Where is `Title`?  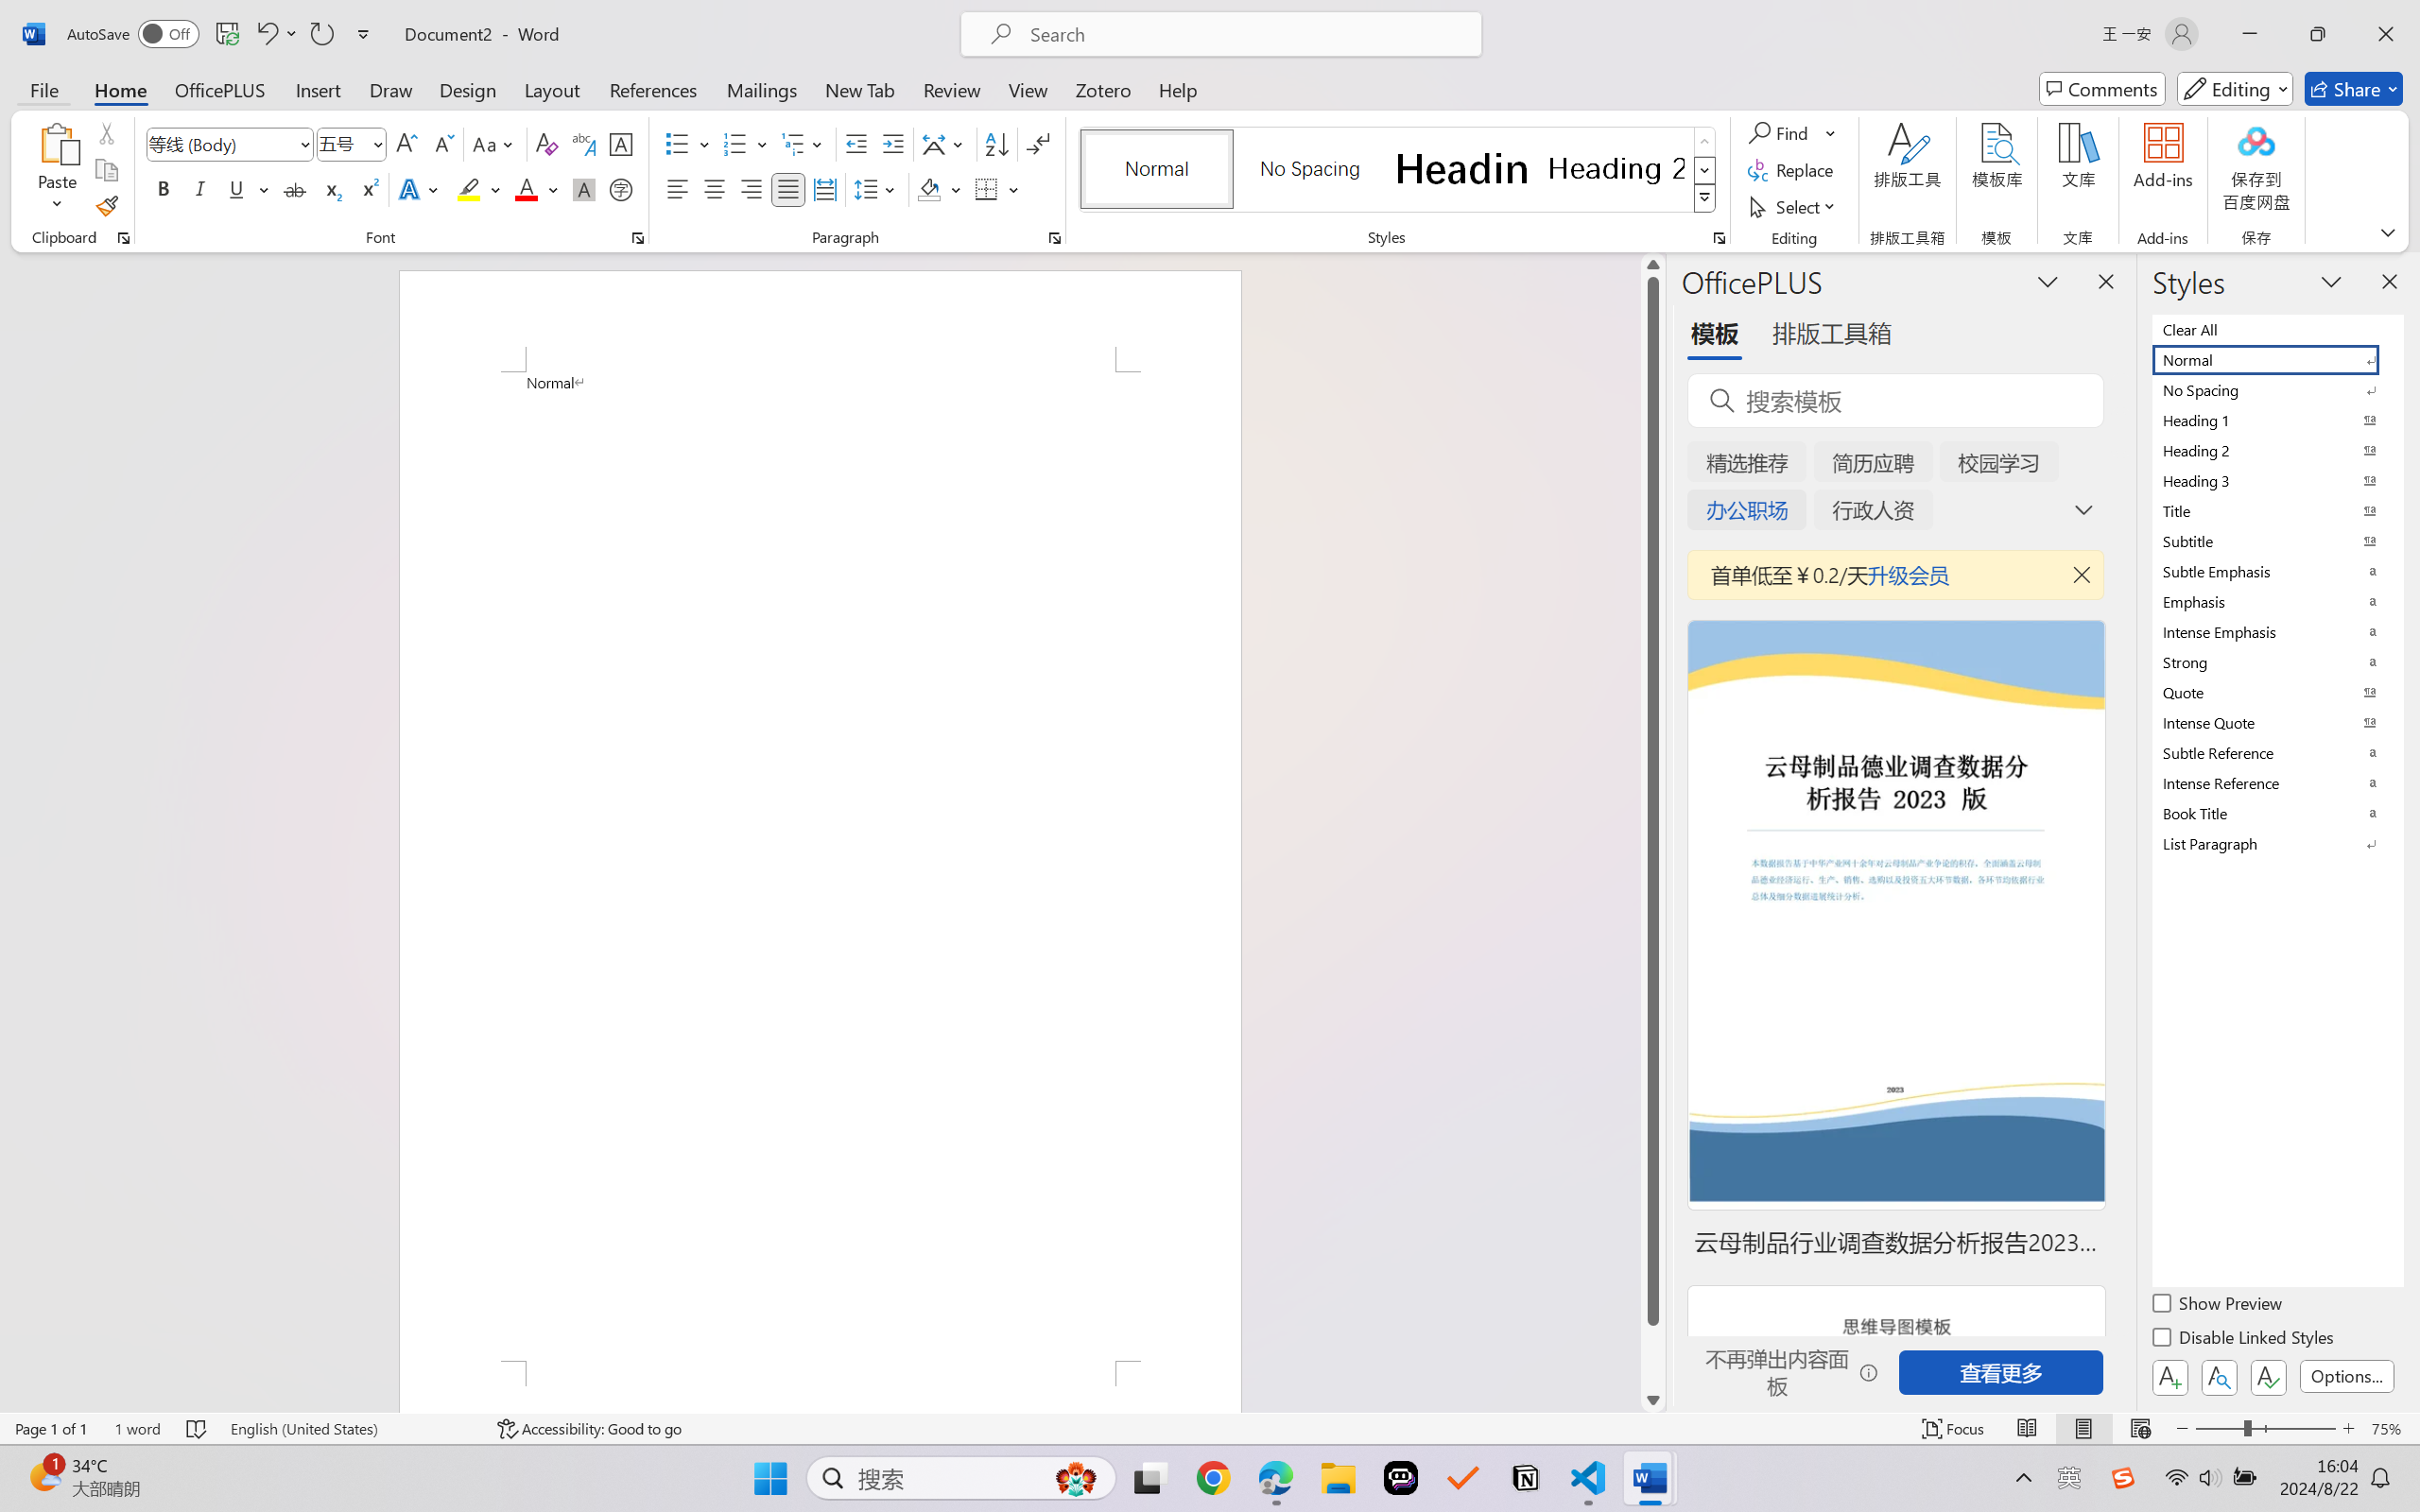
Title is located at coordinates (2276, 510).